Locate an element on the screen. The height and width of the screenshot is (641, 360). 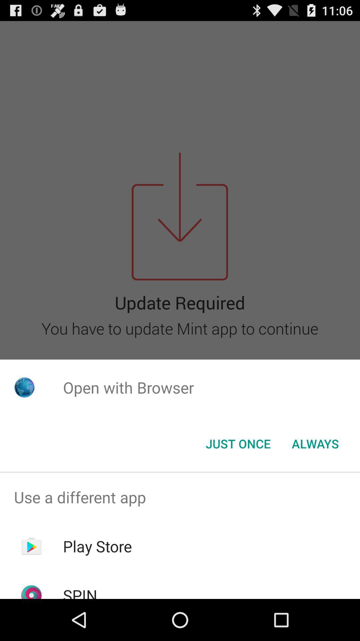
swipe to the use a different app is located at coordinates (180, 497).